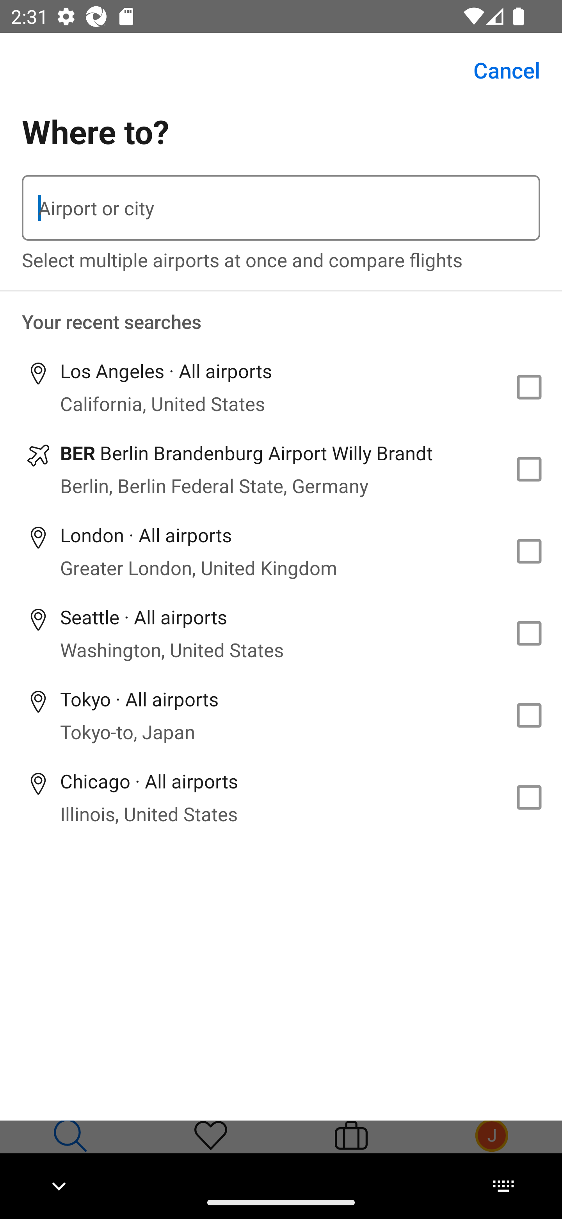 Image resolution: width=562 pixels, height=1219 pixels. What do you see at coordinates (281, 208) in the screenshot?
I see `Airport or city` at bounding box center [281, 208].